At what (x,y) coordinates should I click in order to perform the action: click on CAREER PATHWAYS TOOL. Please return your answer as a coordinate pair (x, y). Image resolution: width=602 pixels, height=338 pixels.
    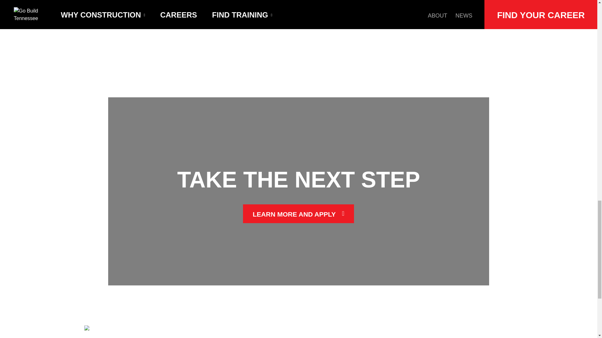
    Looking at the image, I should click on (290, 337).